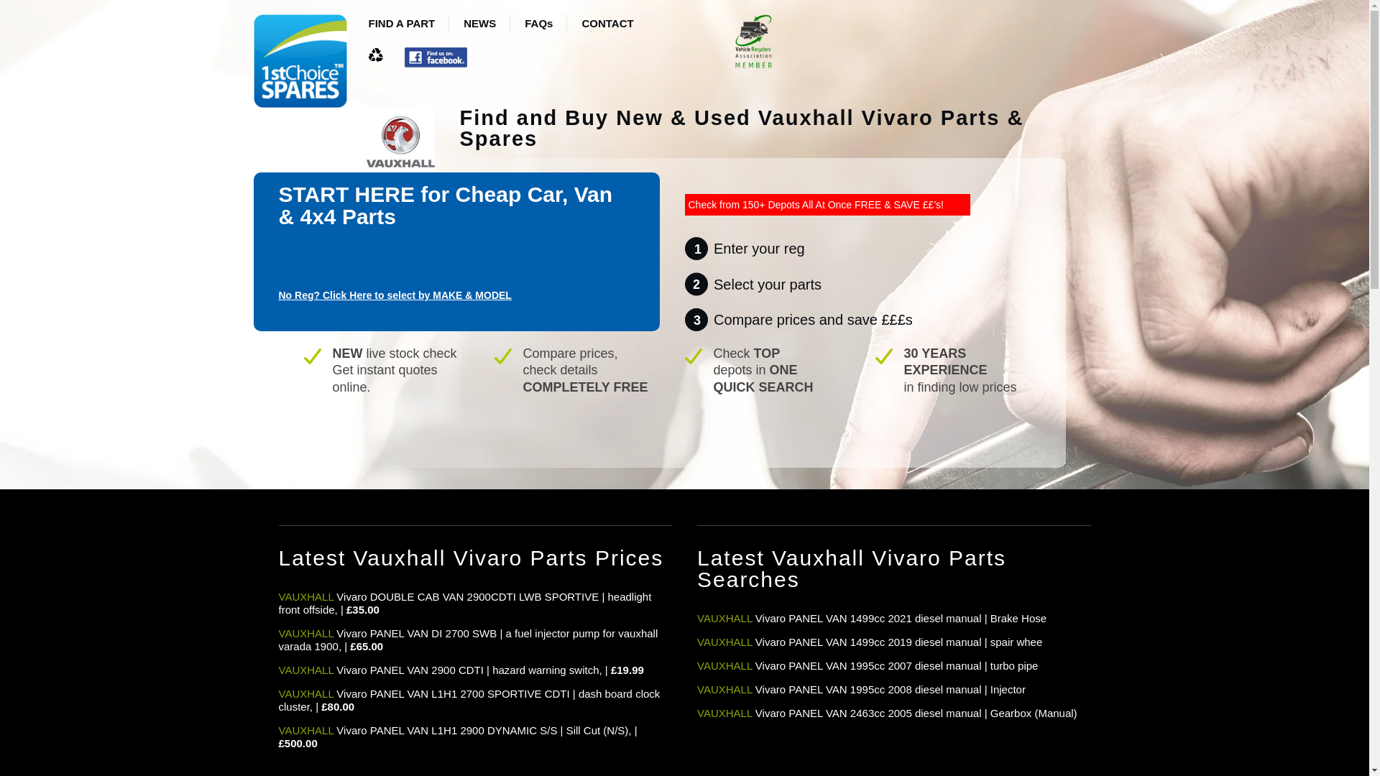 This screenshot has width=1380, height=776. What do you see at coordinates (306, 596) in the screenshot?
I see `VAUXHALL` at bounding box center [306, 596].